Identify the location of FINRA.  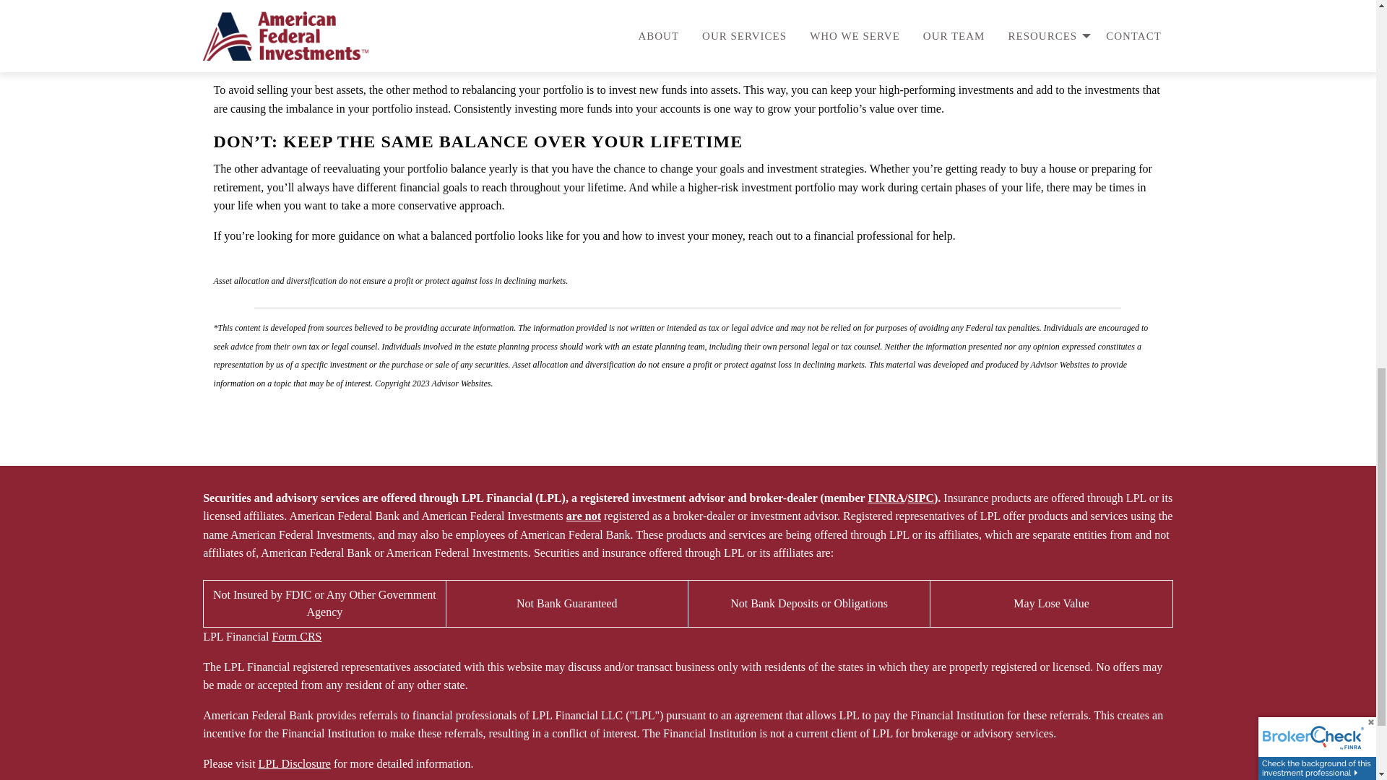
(886, 498).